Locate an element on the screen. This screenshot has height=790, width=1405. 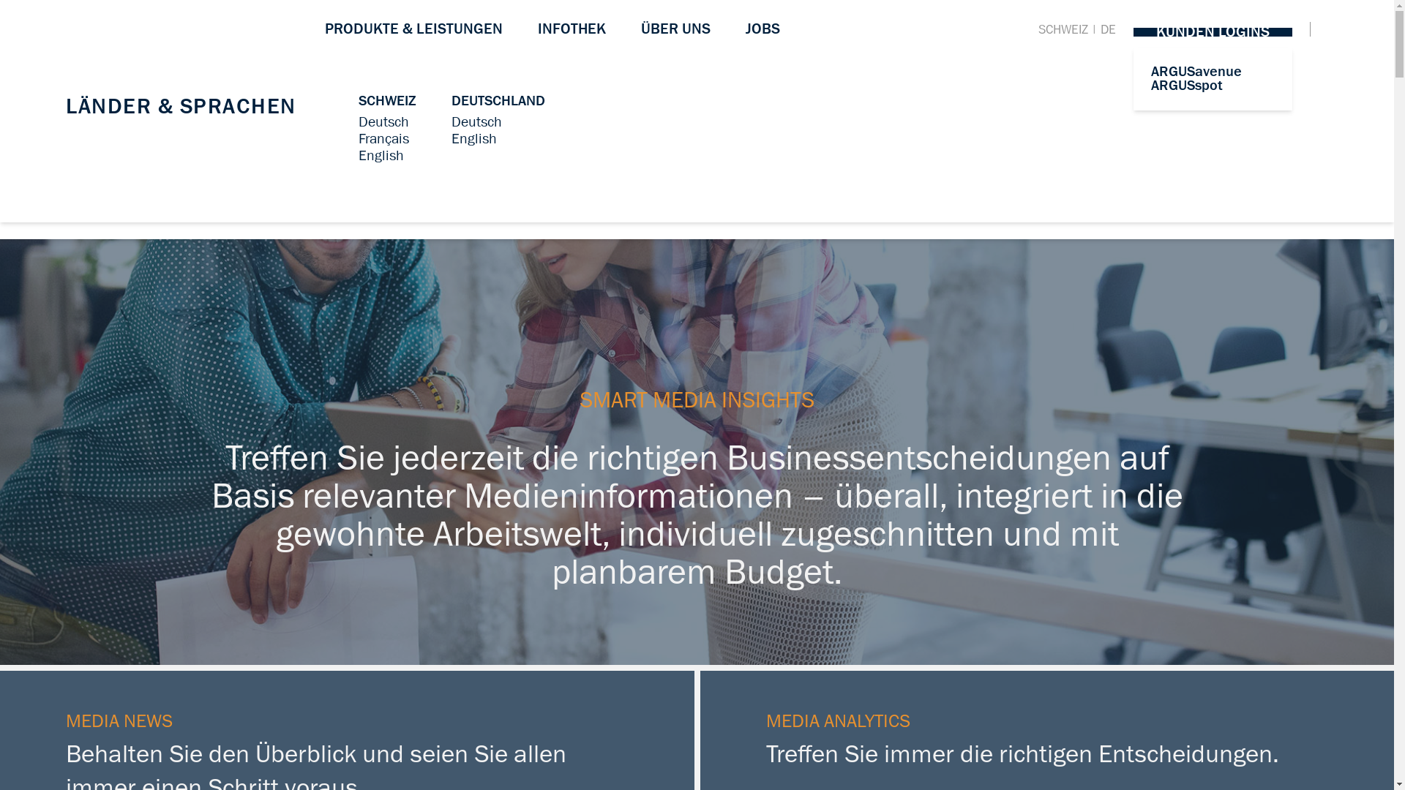
JOBS is located at coordinates (762, 29).